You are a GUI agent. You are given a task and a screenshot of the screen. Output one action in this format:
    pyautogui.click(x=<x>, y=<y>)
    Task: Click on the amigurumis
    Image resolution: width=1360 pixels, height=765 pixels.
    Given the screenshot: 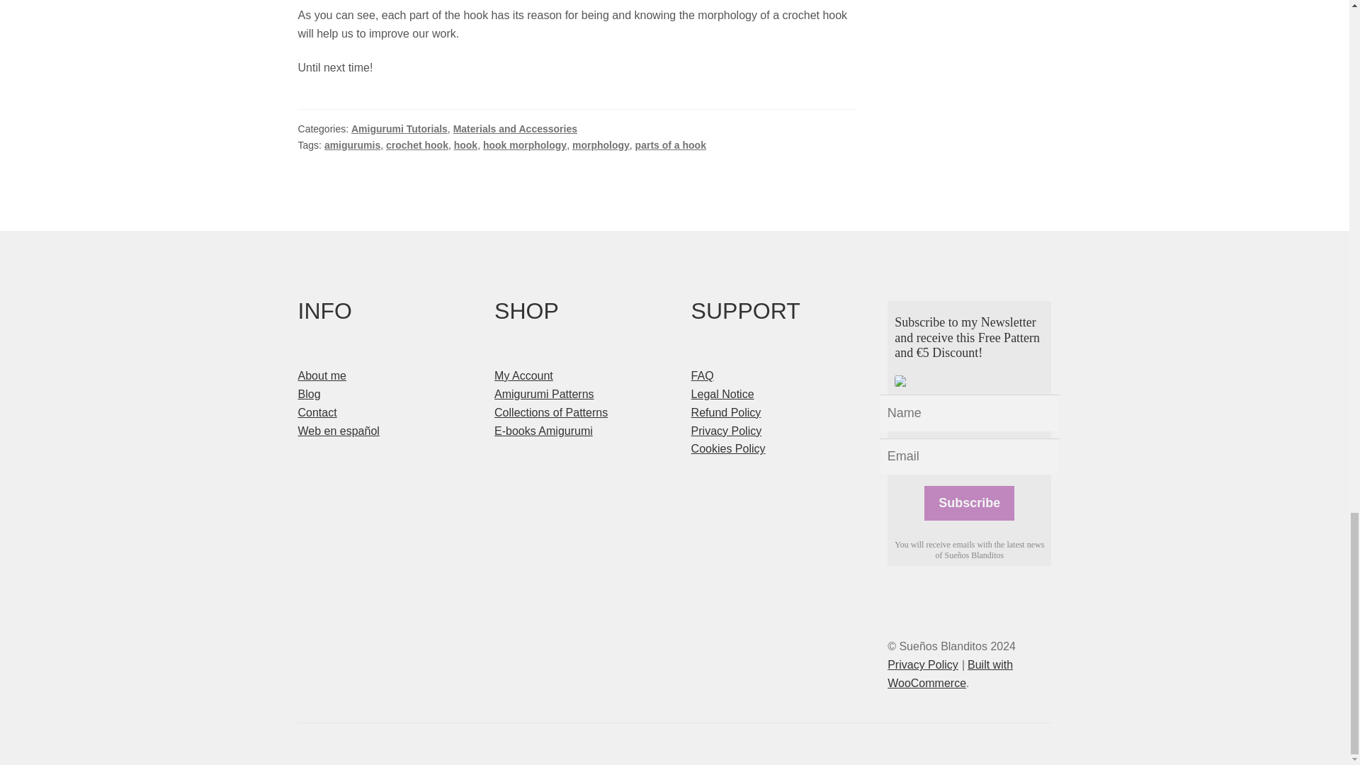 What is the action you would take?
    pyautogui.click(x=353, y=144)
    